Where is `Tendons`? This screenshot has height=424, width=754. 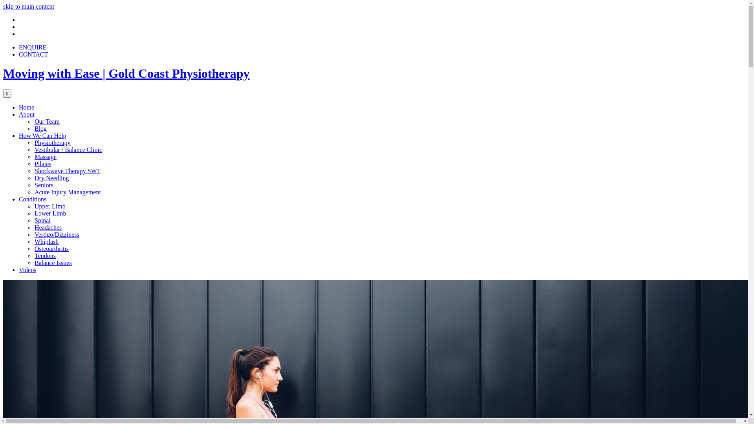
Tendons is located at coordinates (45, 256).